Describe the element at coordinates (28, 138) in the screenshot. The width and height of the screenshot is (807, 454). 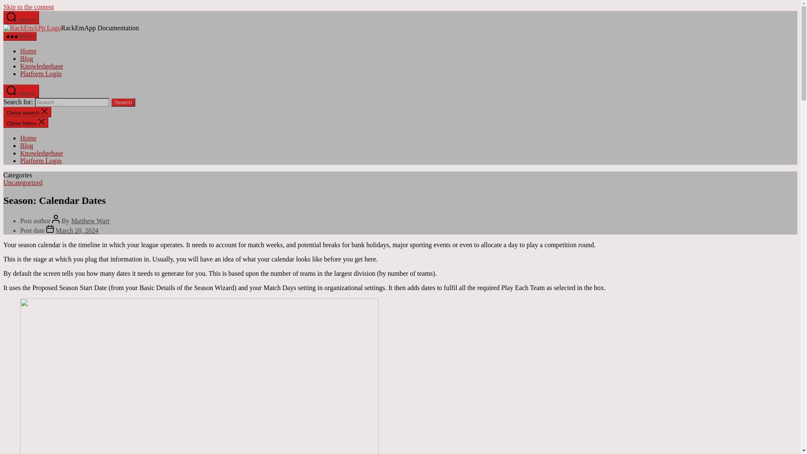
I see `Home` at that location.